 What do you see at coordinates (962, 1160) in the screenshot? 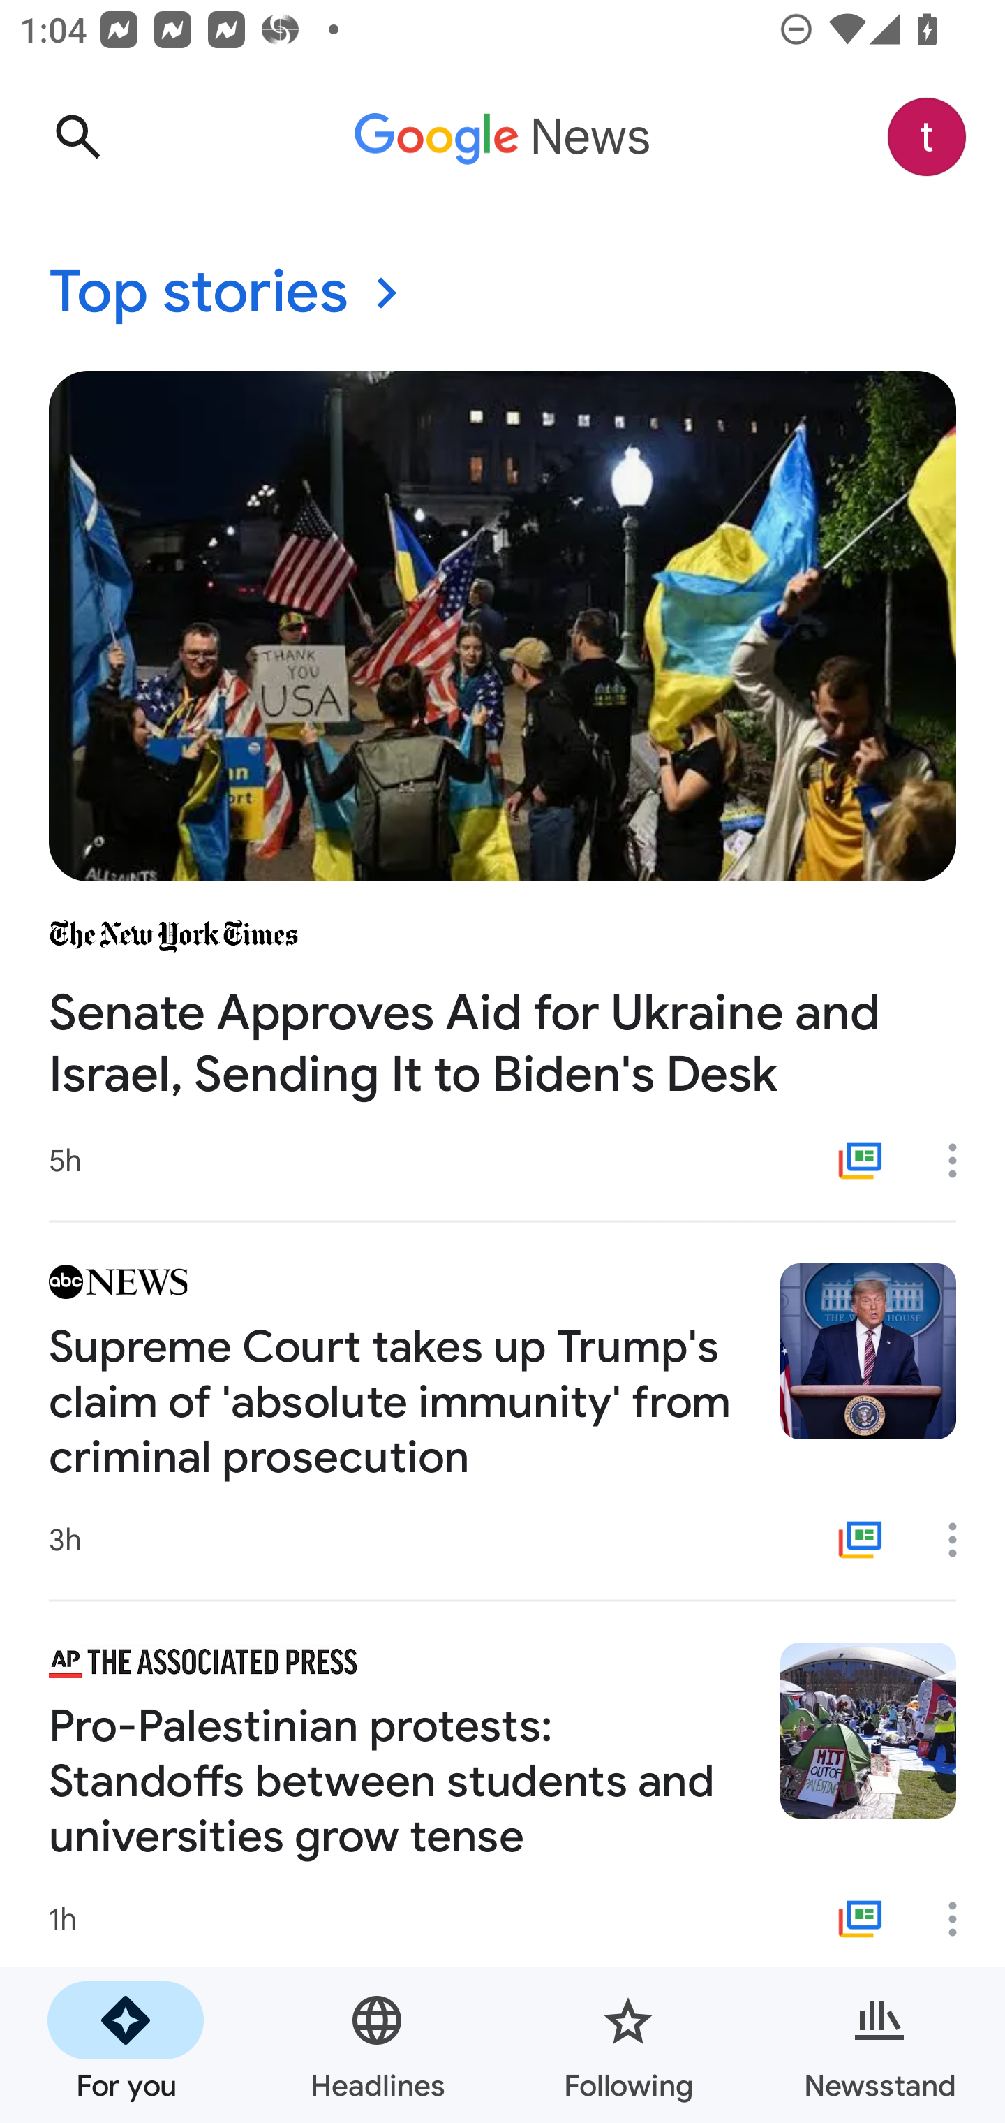
I see `More options` at bounding box center [962, 1160].